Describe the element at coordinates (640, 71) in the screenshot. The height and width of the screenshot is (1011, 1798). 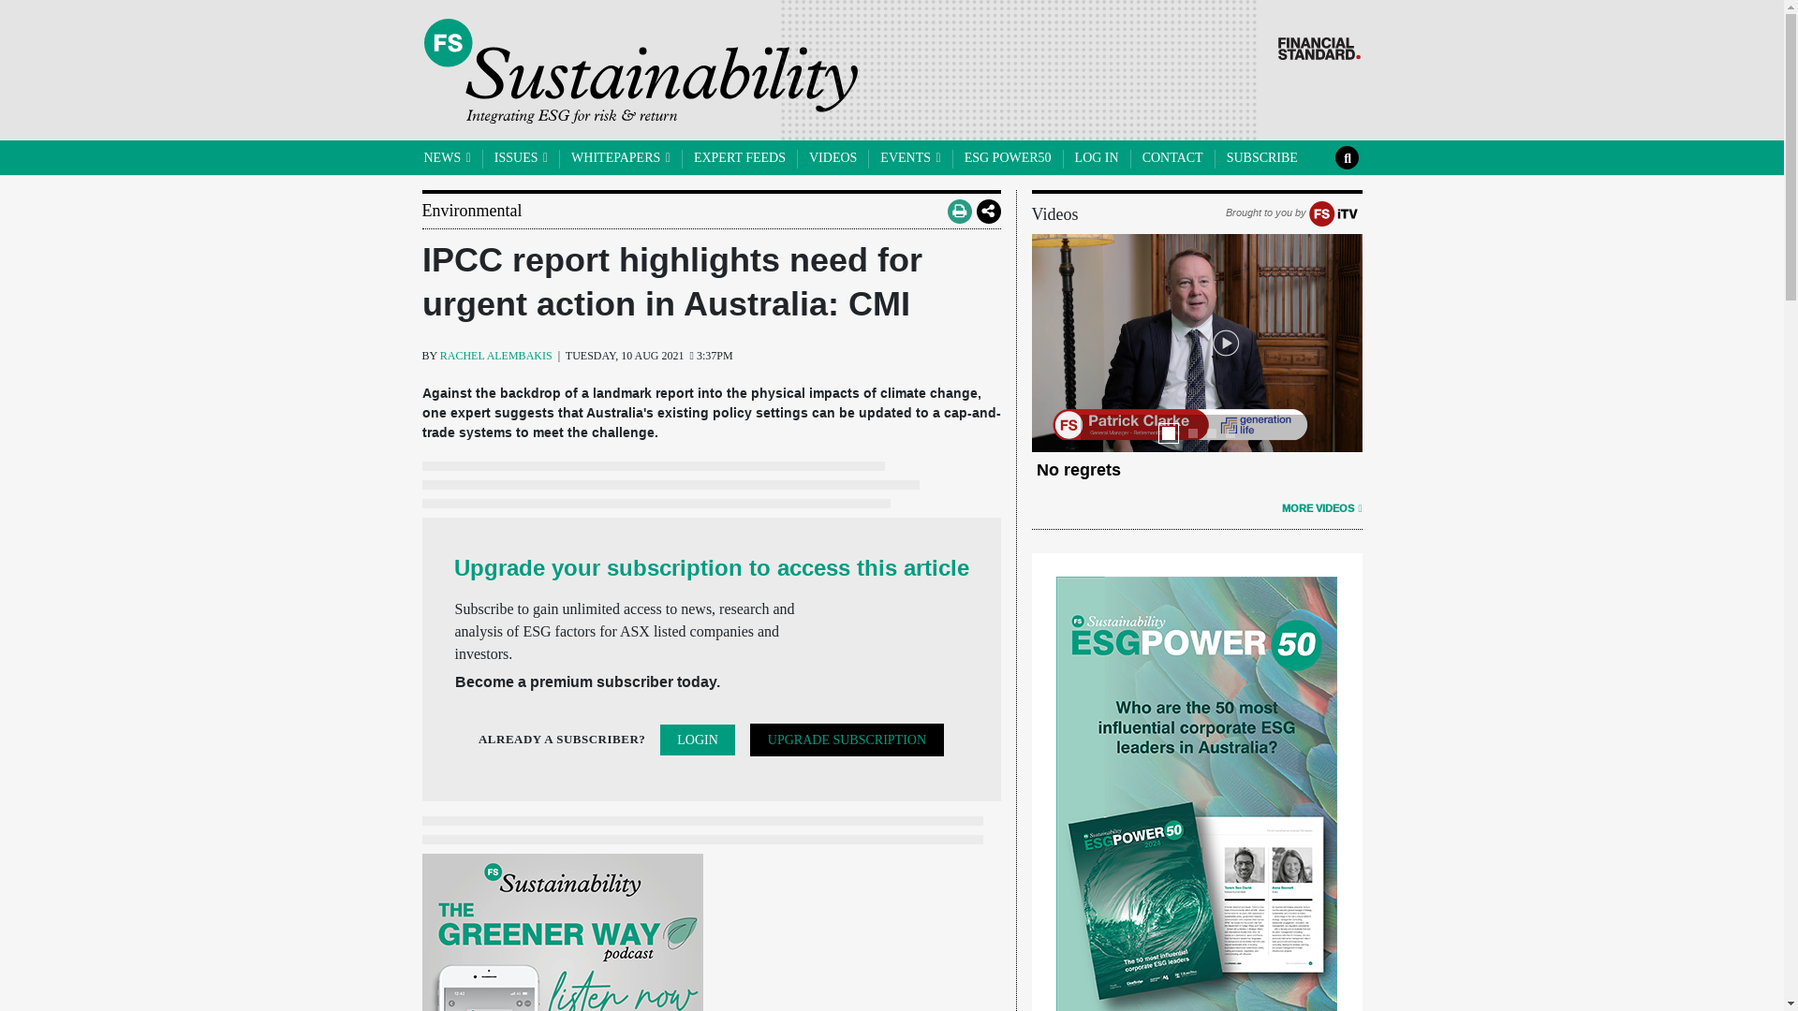
I see `FS Sustainability` at that location.